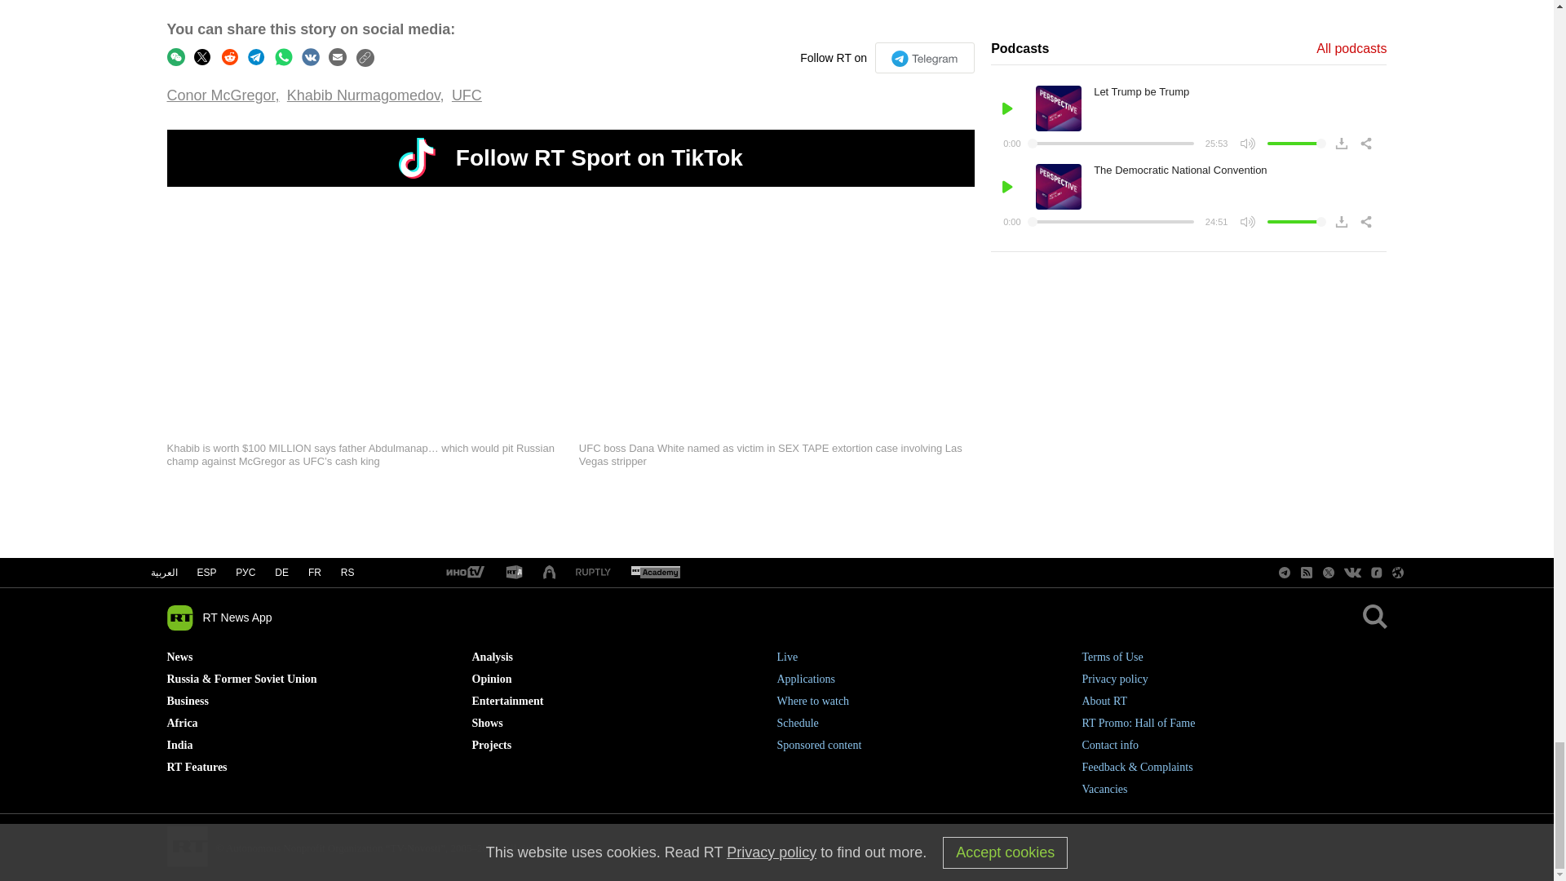  What do you see at coordinates (655, 573) in the screenshot?
I see `RT ` at bounding box center [655, 573].